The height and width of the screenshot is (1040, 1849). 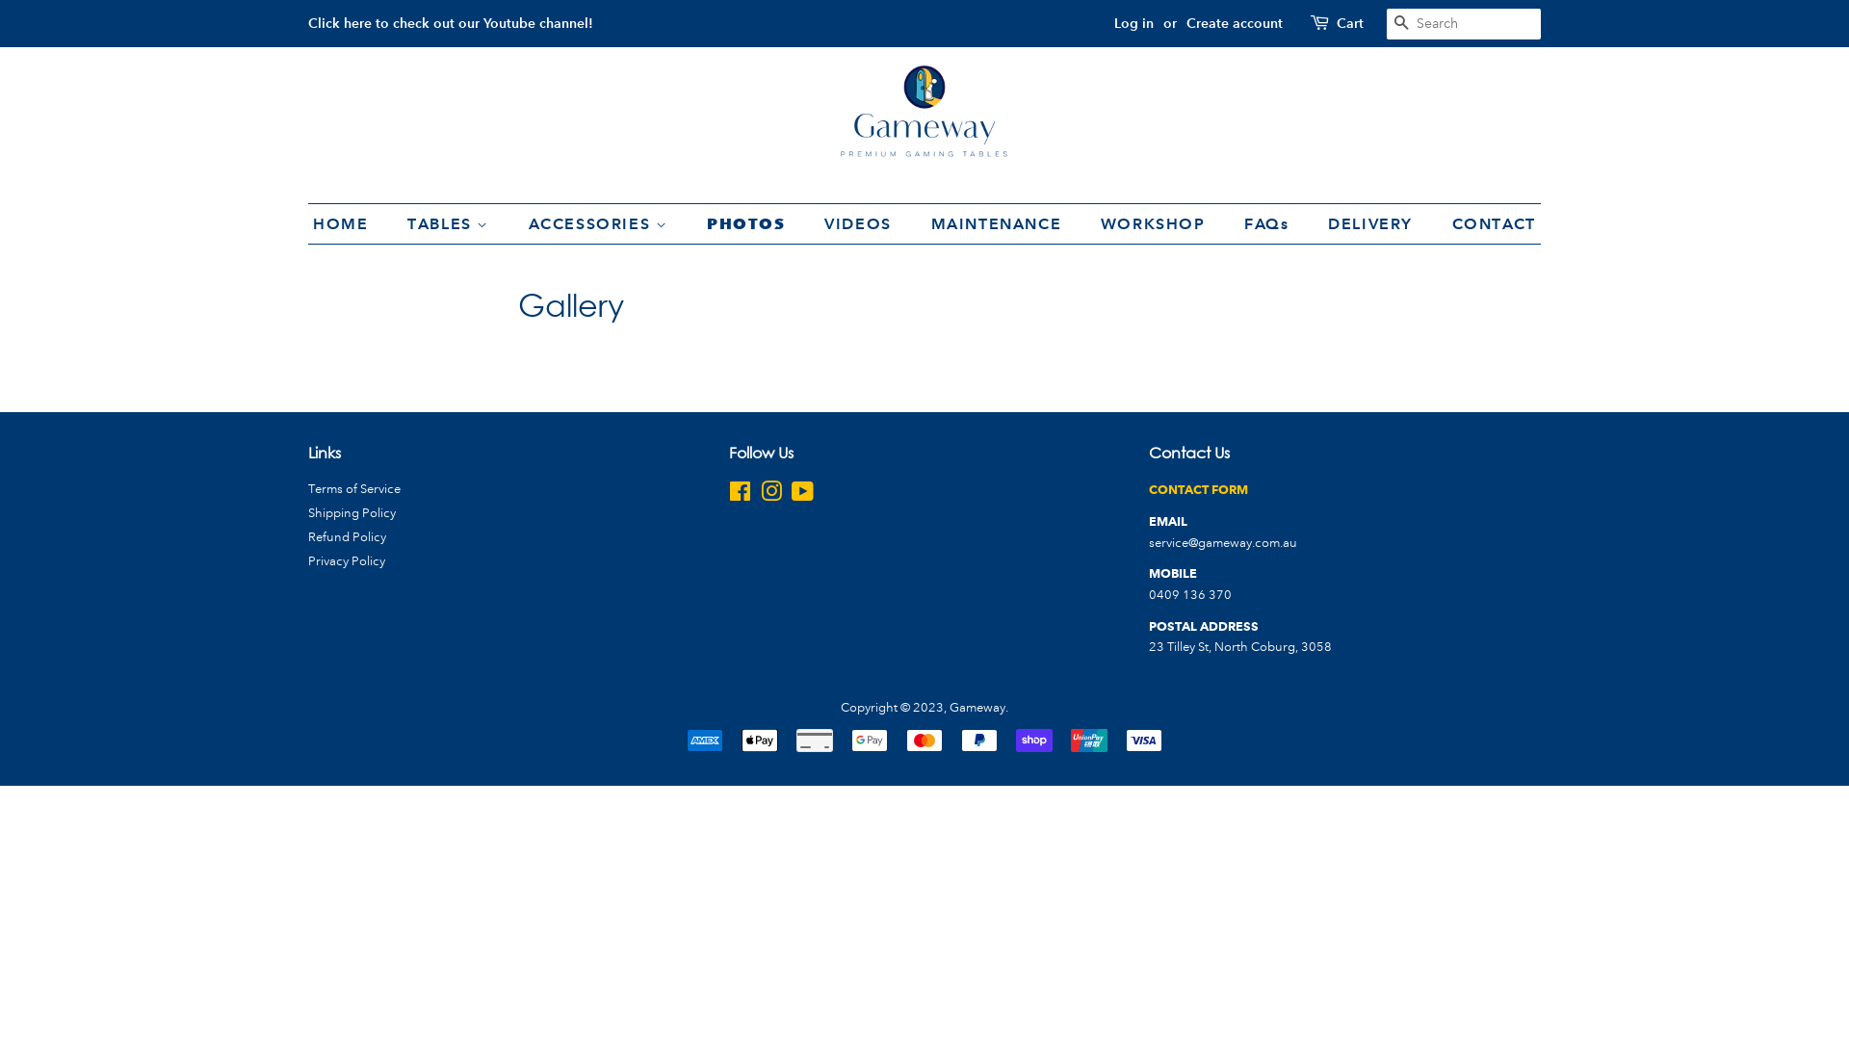 I want to click on Gameway, so click(x=977, y=708).